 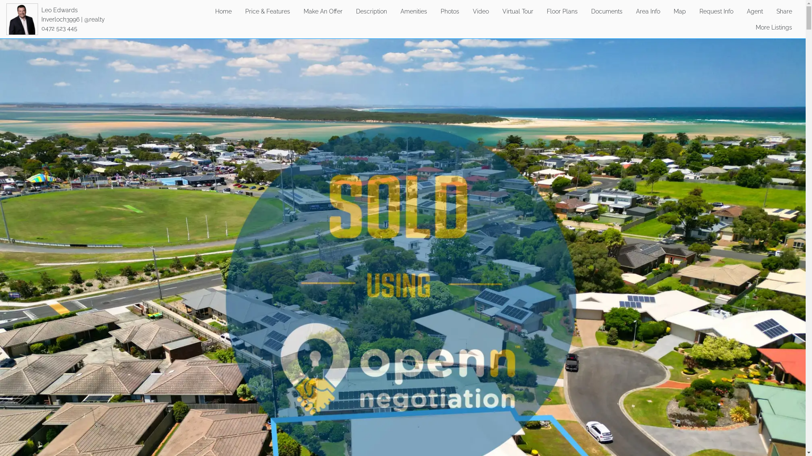 I want to click on More Listings, so click(x=774, y=27).